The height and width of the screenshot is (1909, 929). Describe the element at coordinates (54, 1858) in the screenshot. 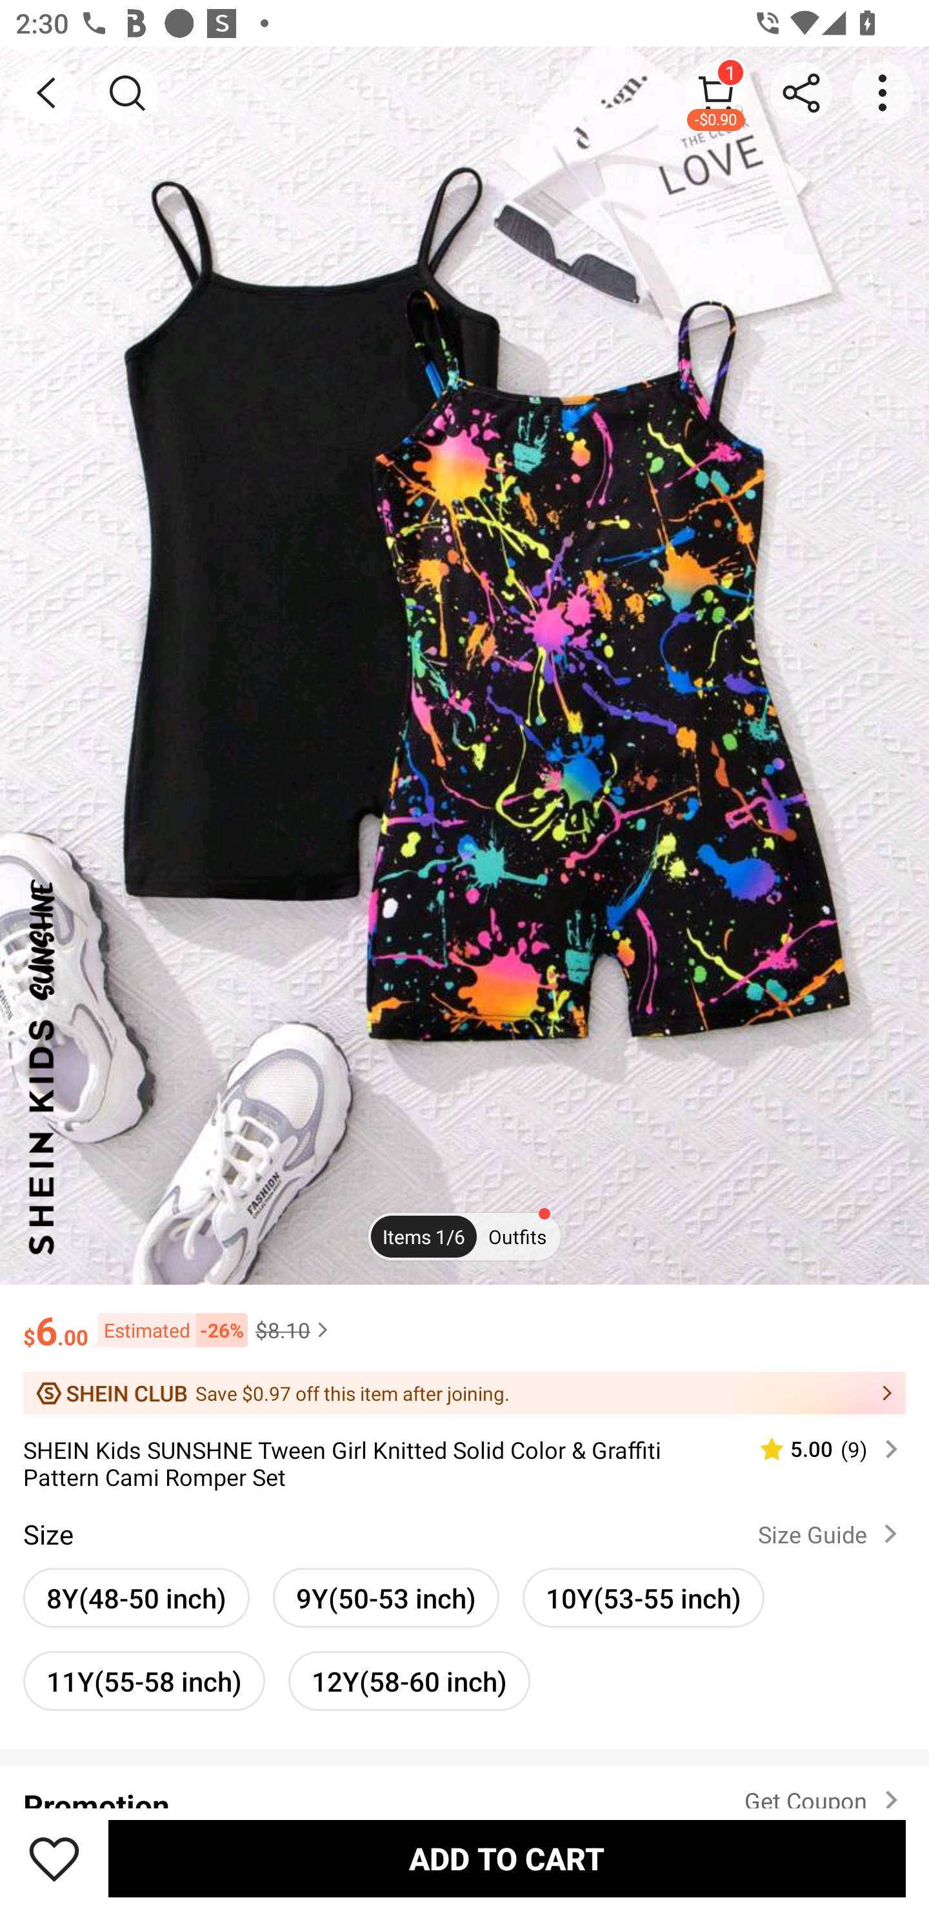

I see `Save` at that location.